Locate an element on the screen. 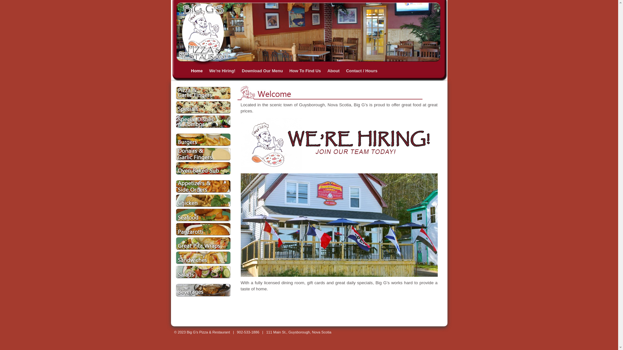 This screenshot has height=350, width=623. About is located at coordinates (334, 71).